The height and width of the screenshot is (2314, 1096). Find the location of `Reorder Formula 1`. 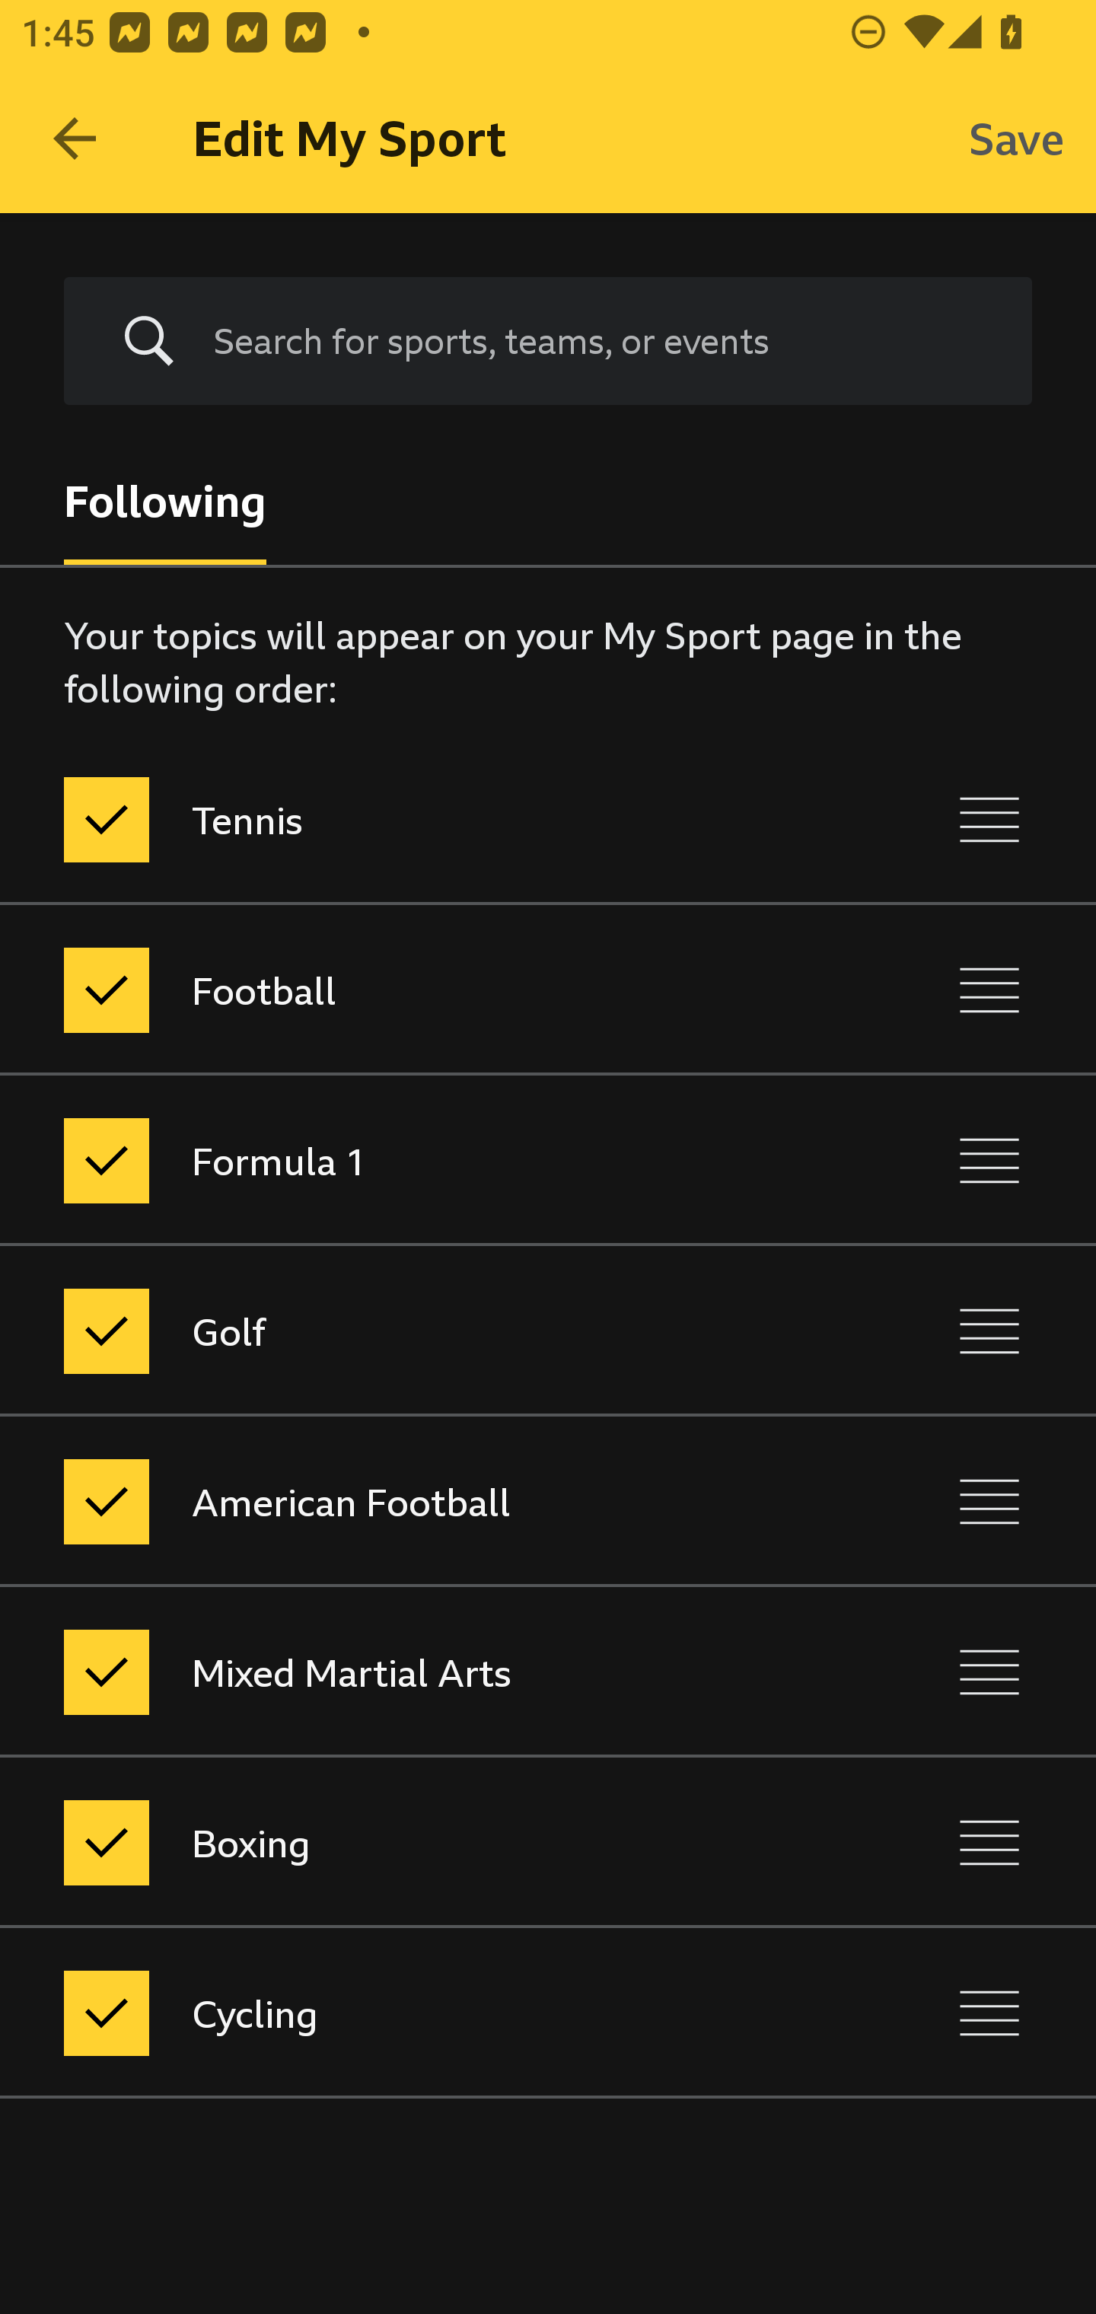

Reorder Formula 1 is located at coordinates (989, 1160).